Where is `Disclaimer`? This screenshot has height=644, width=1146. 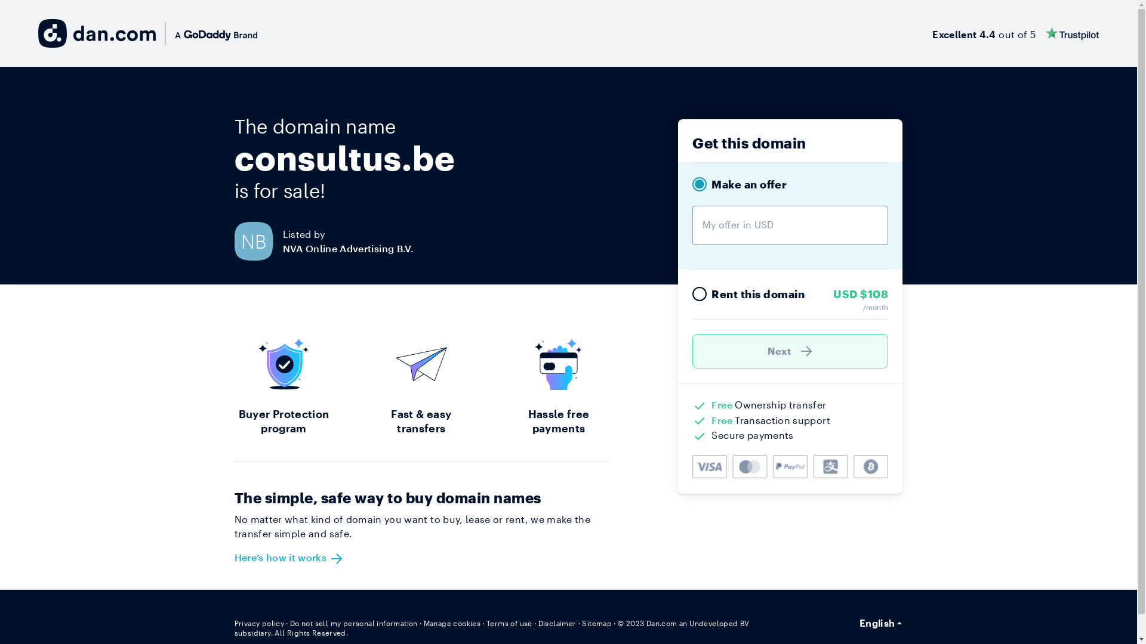 Disclaimer is located at coordinates (557, 623).